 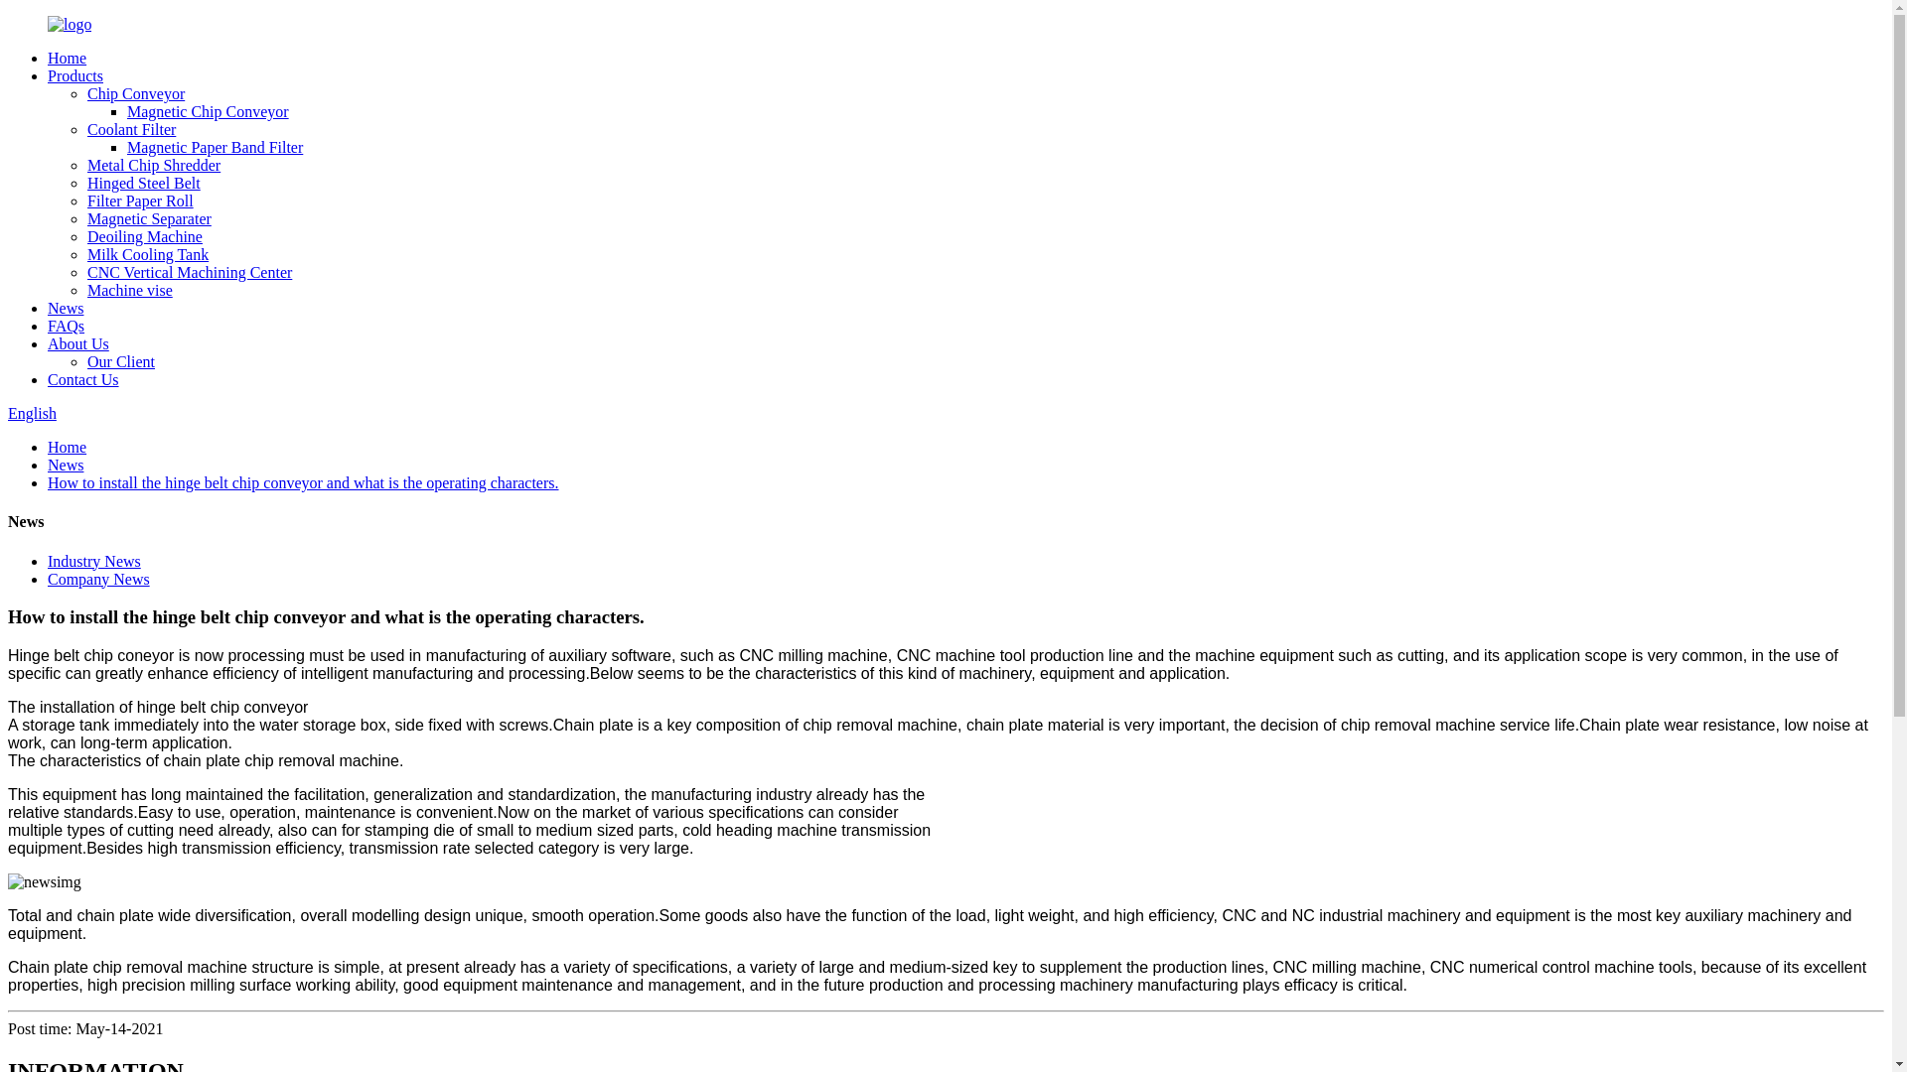 What do you see at coordinates (149, 218) in the screenshot?
I see `Magnetic Separater` at bounding box center [149, 218].